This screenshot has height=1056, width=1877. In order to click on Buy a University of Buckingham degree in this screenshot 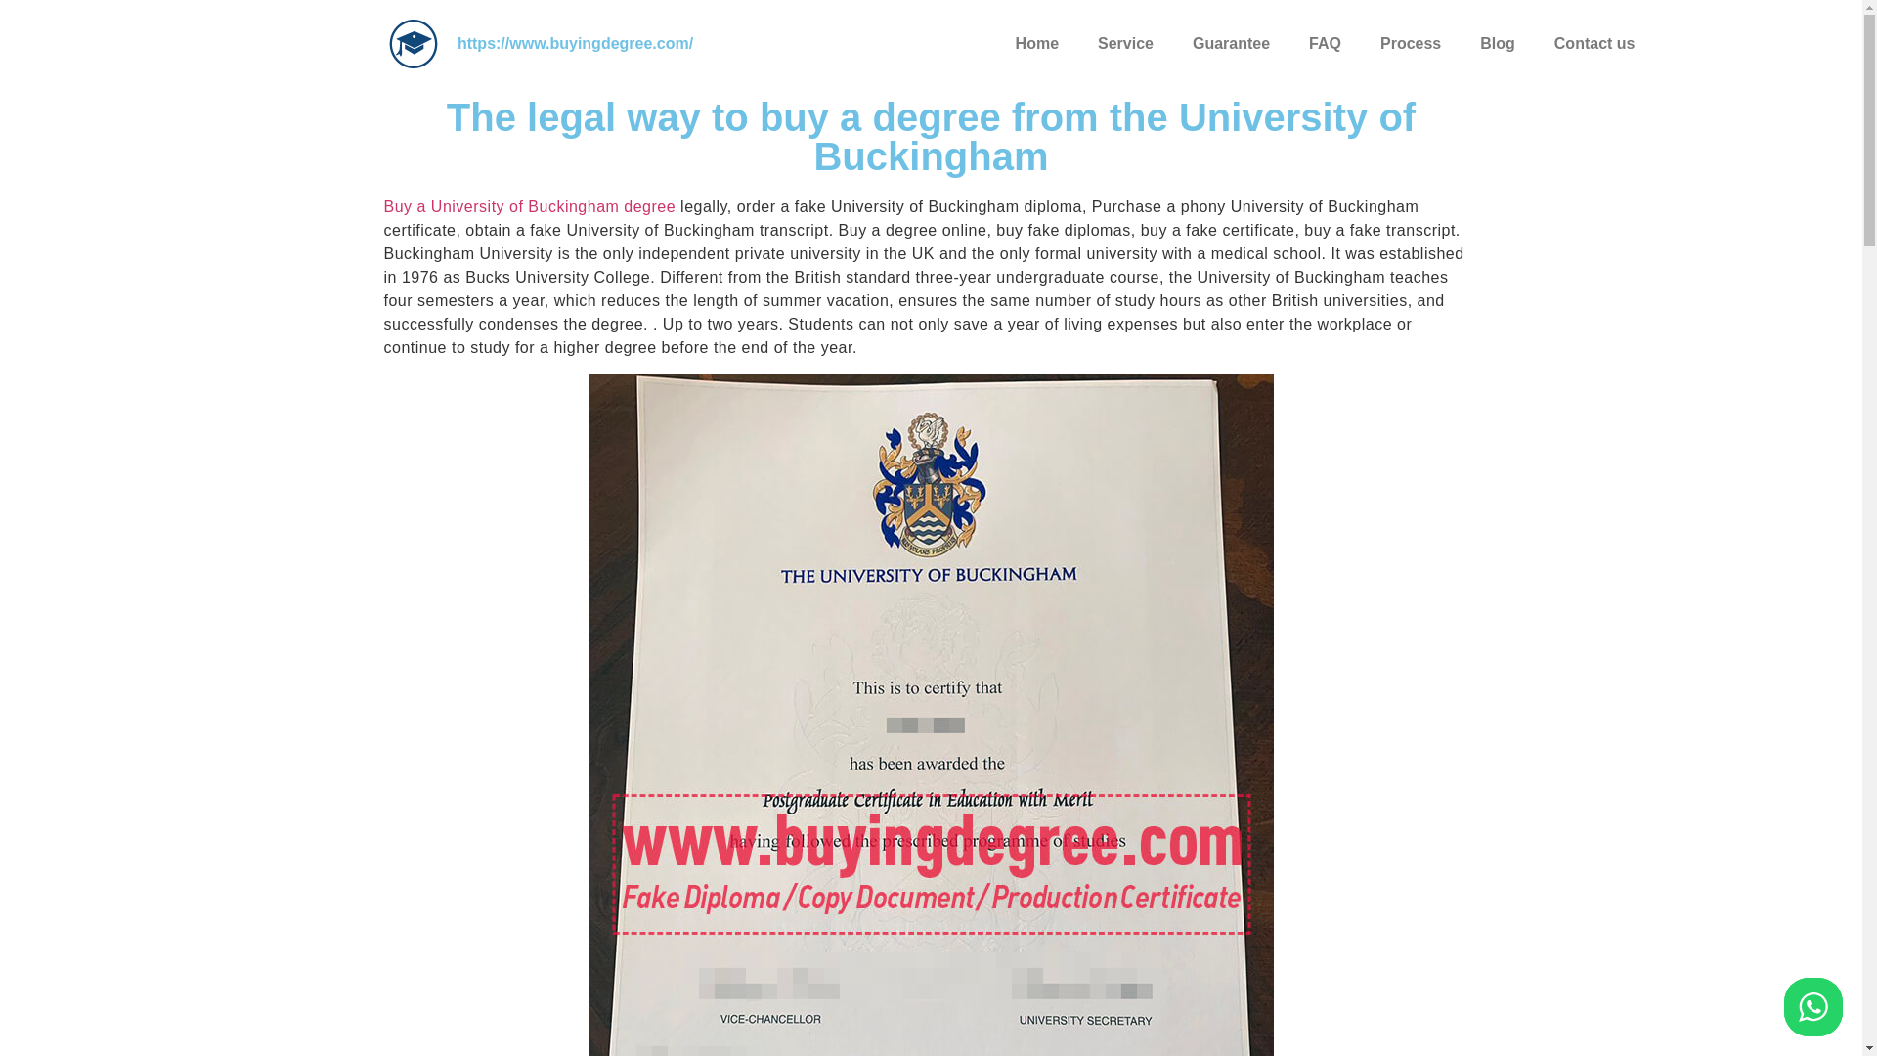, I will do `click(529, 207)`.